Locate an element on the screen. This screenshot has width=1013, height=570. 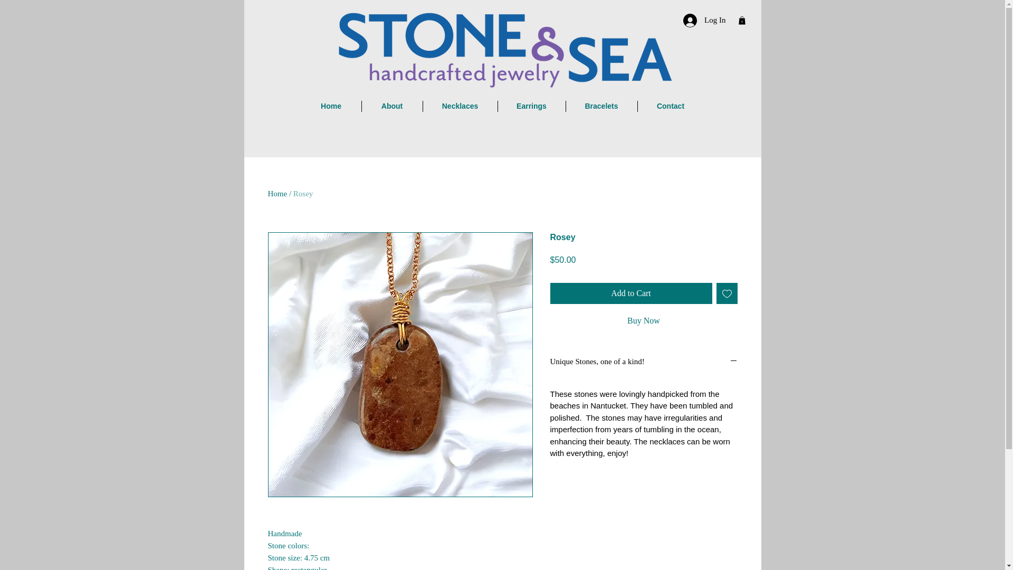
Home is located at coordinates (330, 106).